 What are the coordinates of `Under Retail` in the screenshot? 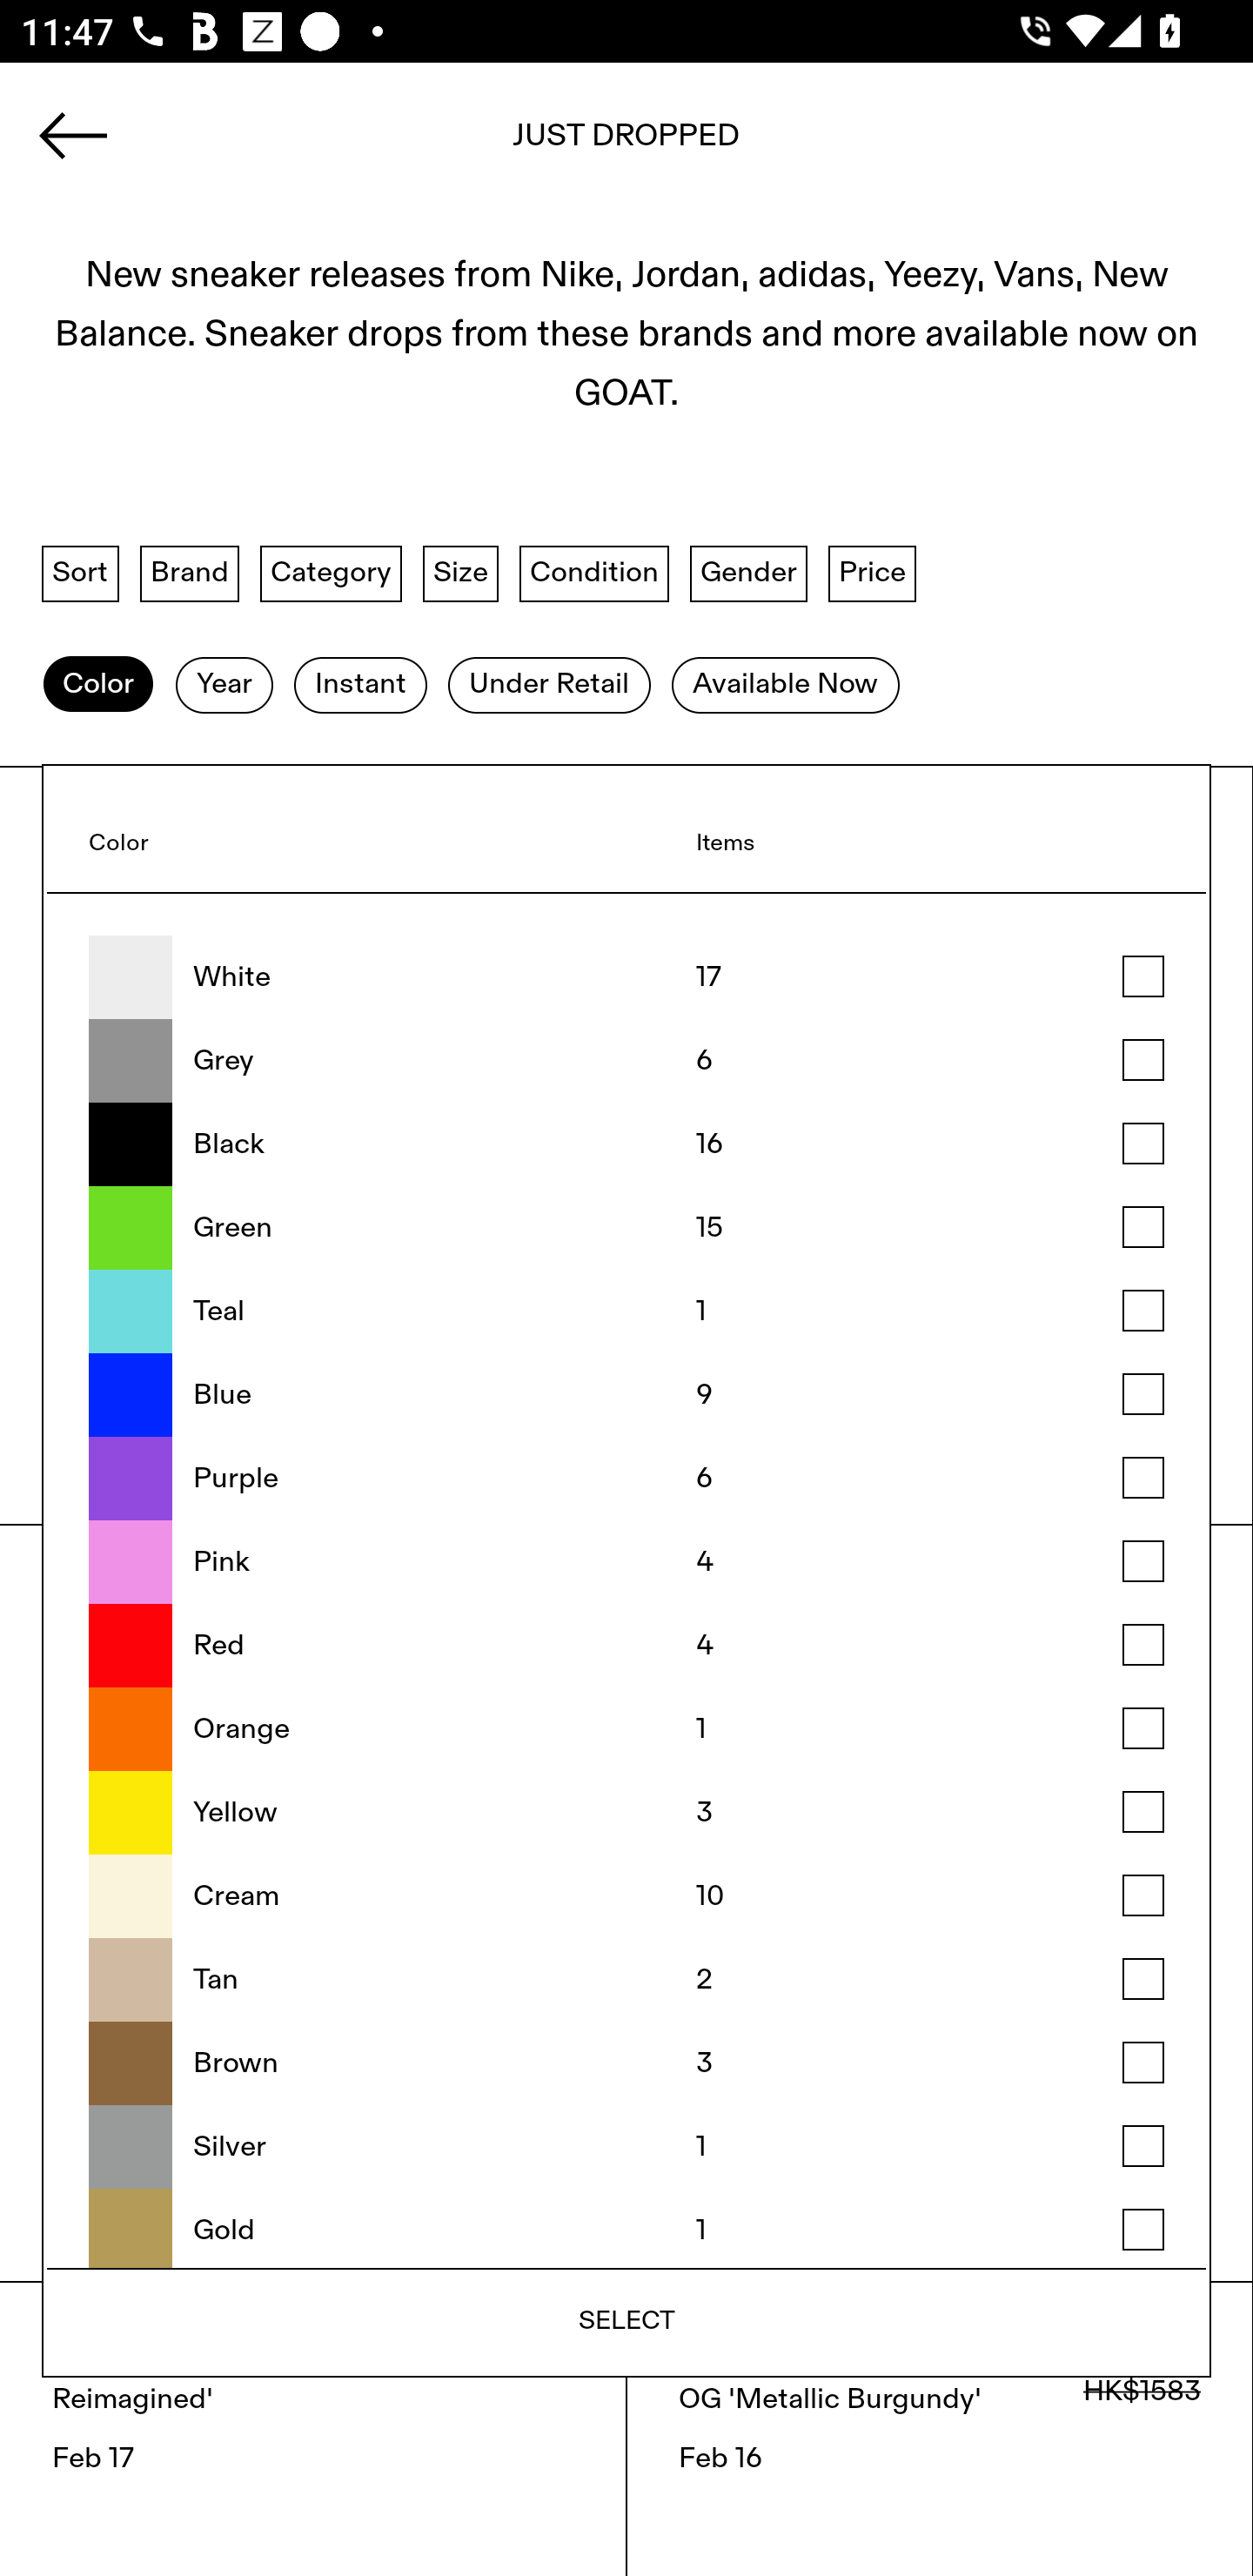 It's located at (549, 683).